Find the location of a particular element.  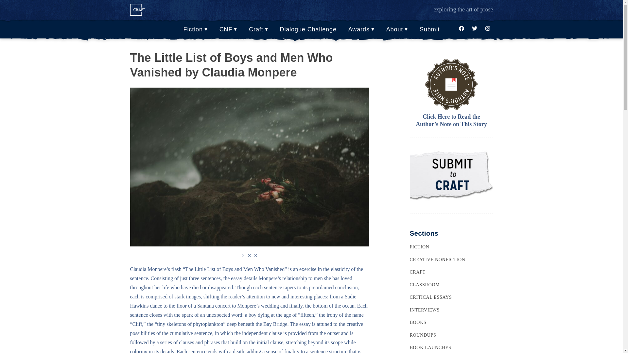

Awards is located at coordinates (361, 30).